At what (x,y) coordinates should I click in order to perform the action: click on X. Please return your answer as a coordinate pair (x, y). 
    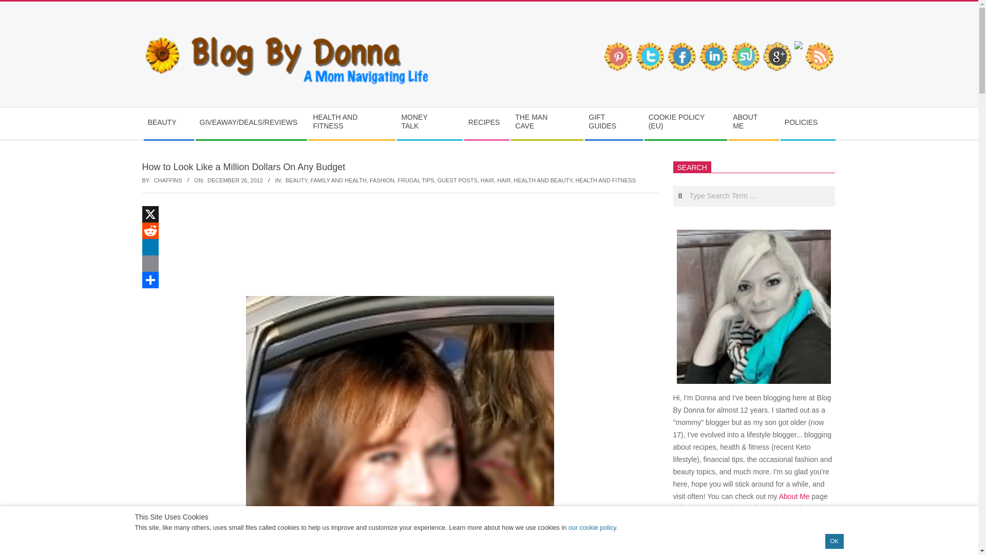
    Looking at the image, I should click on (400, 214).